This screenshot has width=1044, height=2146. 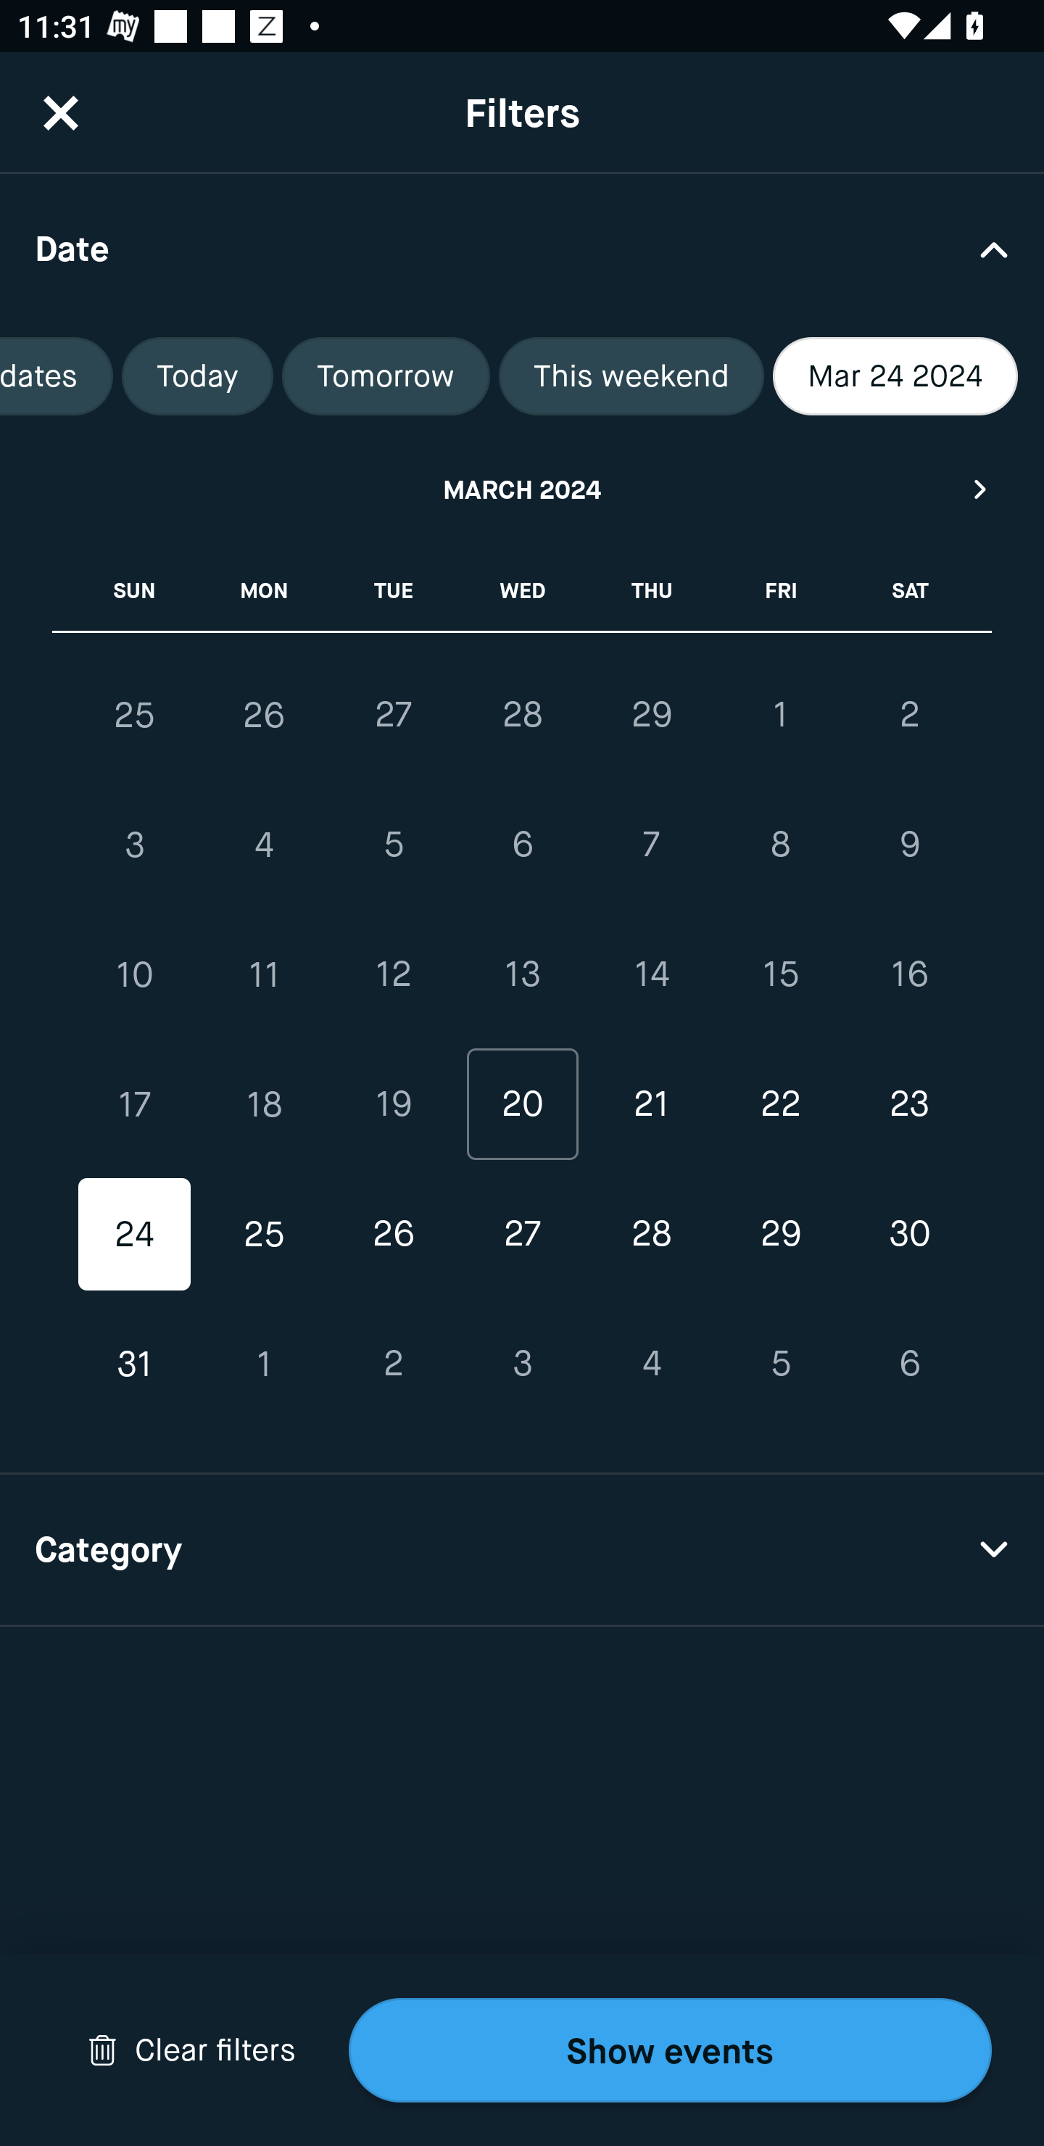 I want to click on 25, so click(x=264, y=1234).